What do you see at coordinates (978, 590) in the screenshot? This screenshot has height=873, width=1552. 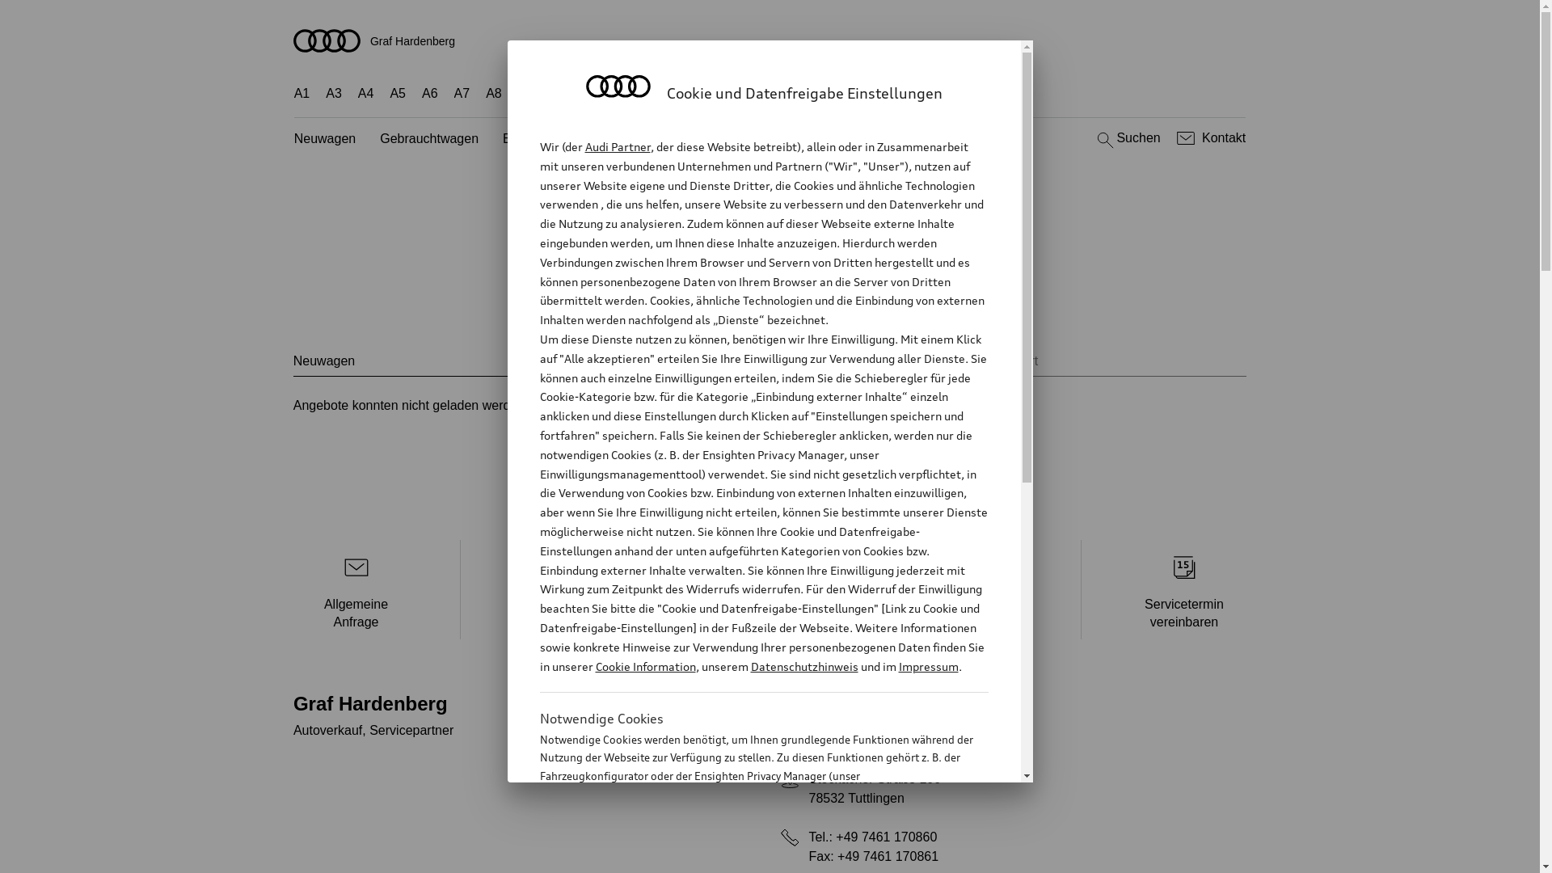 I see `Serviceberater
kontaktieren` at bounding box center [978, 590].